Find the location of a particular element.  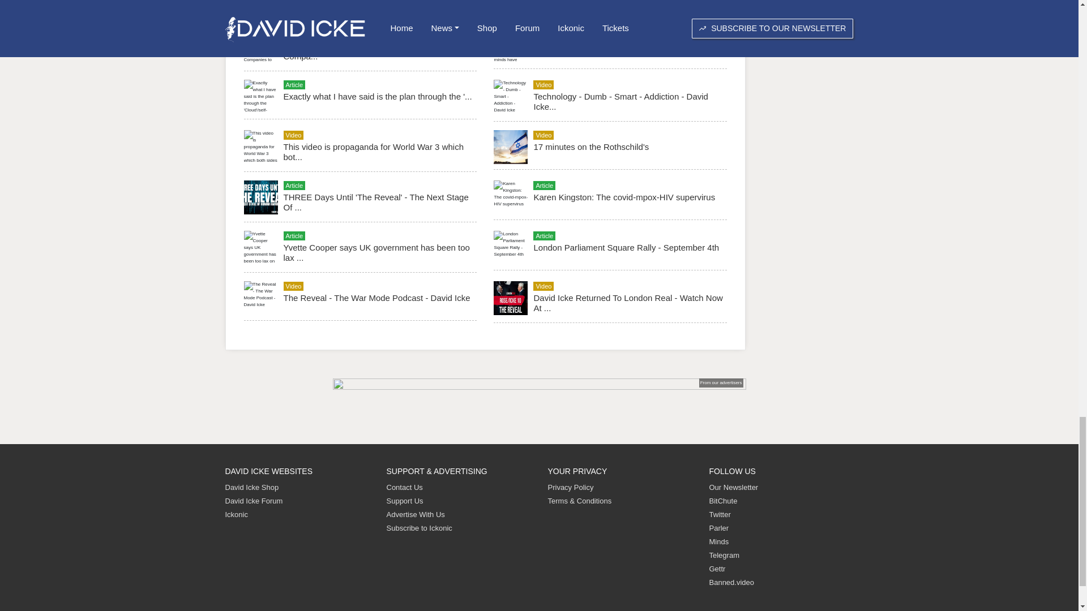

Uncovering World Tyranny And Its War Strategy - David Icke is located at coordinates (375, 6).